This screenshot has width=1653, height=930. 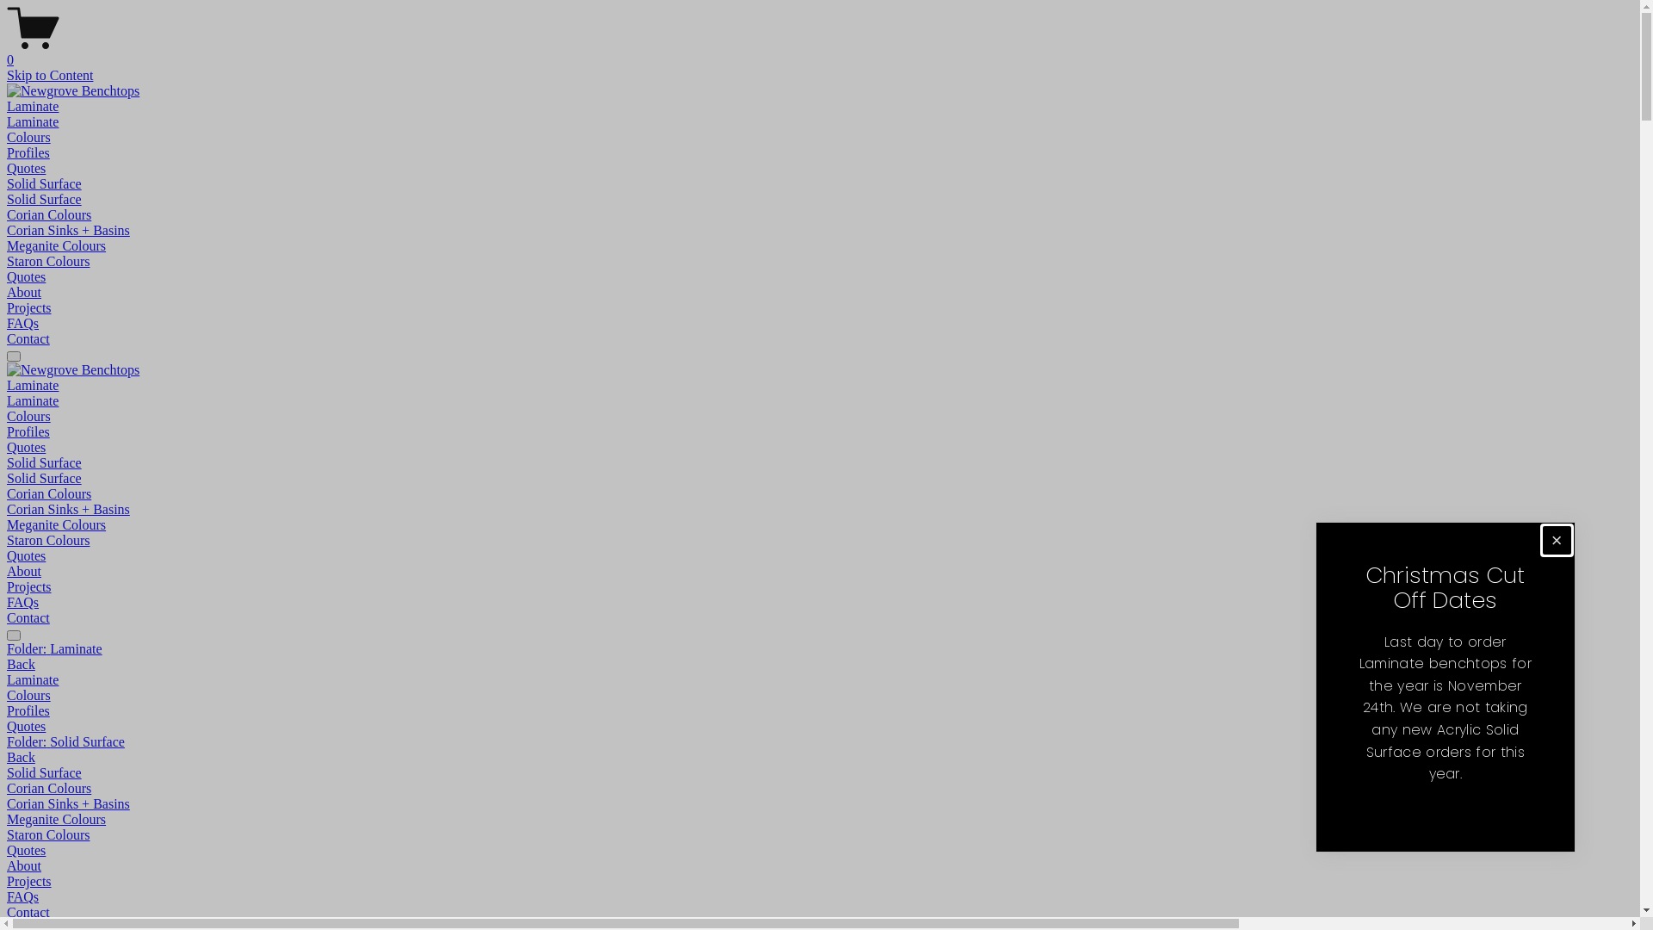 What do you see at coordinates (56, 246) in the screenshot?
I see `Meganite Colours` at bounding box center [56, 246].